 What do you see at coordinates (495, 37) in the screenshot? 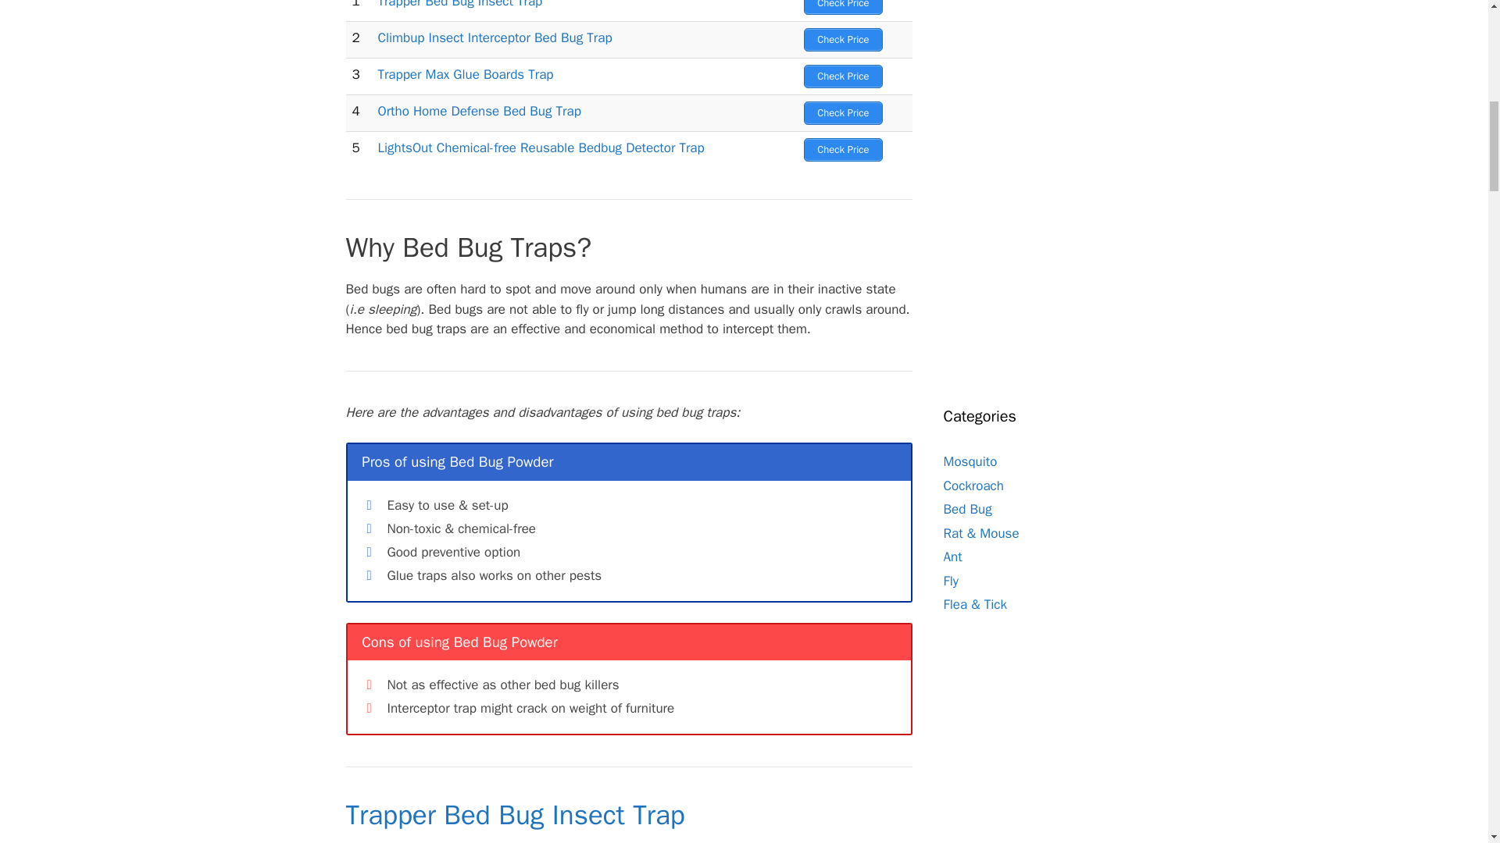
I see `Climbup Insect Interceptor Bed Bug Trap` at bounding box center [495, 37].